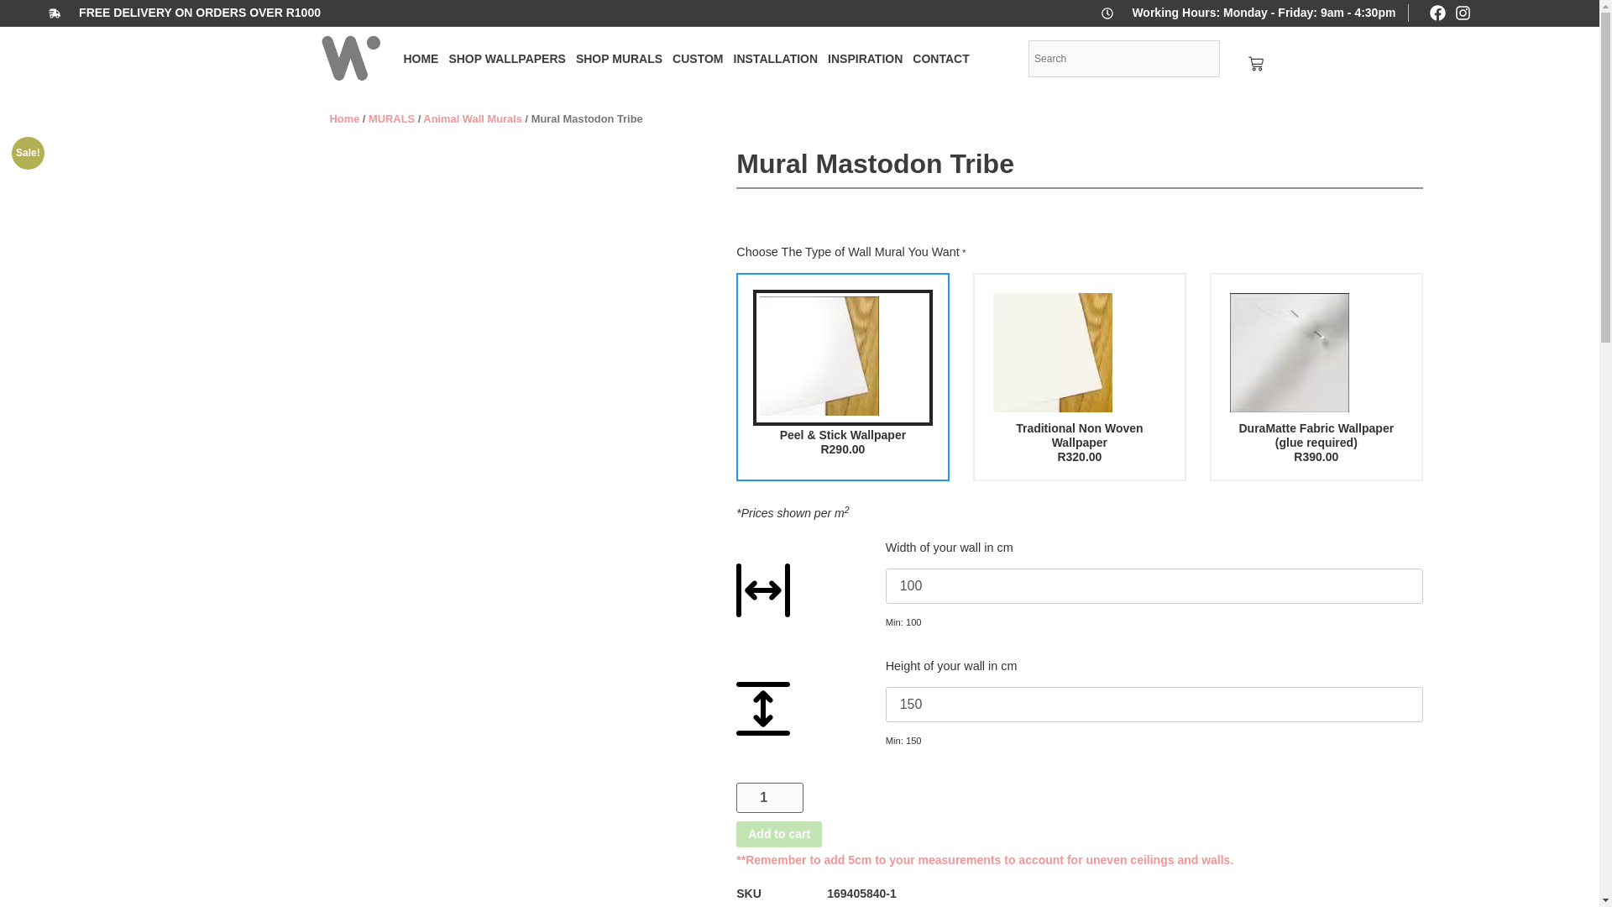 The image size is (1612, 907). Describe the element at coordinates (1154, 586) in the screenshot. I see `100` at that location.